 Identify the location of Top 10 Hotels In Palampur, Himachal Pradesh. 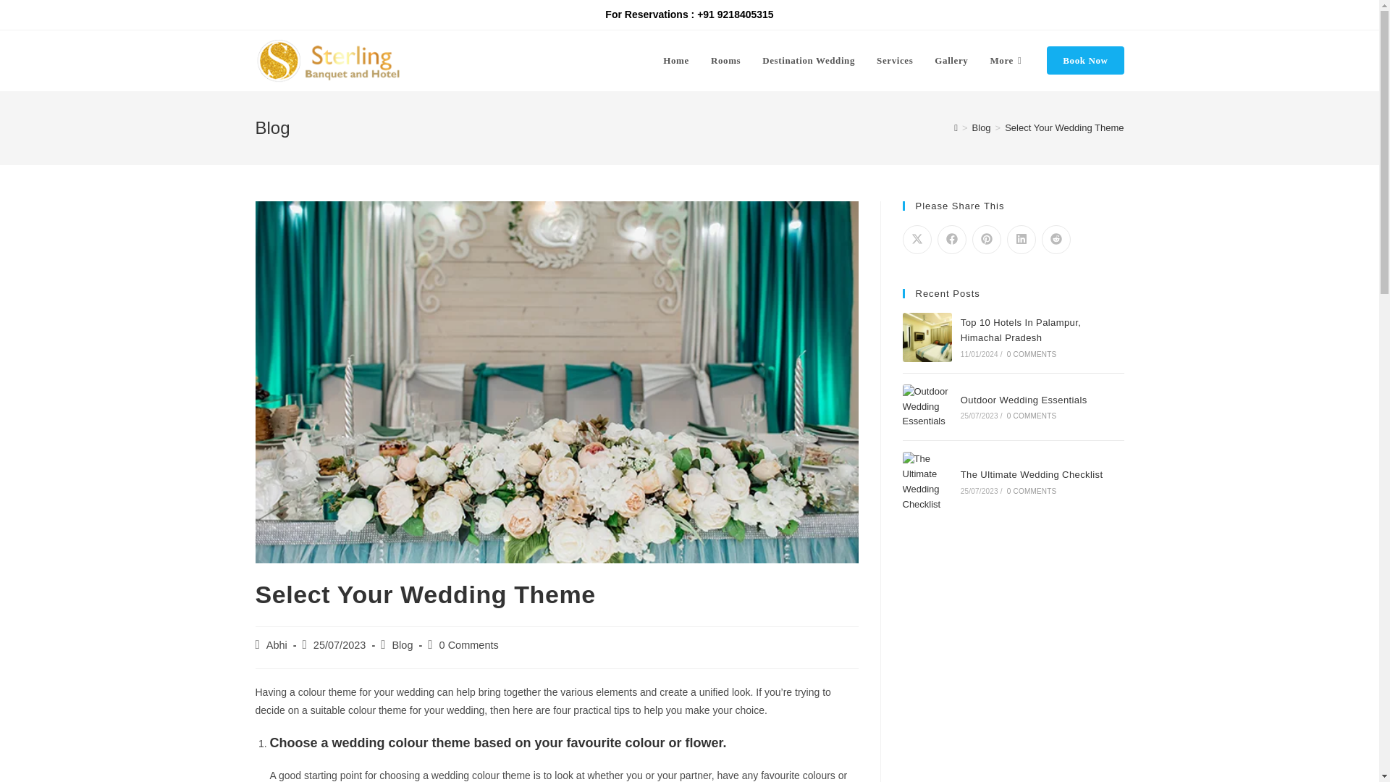
(1021, 330).